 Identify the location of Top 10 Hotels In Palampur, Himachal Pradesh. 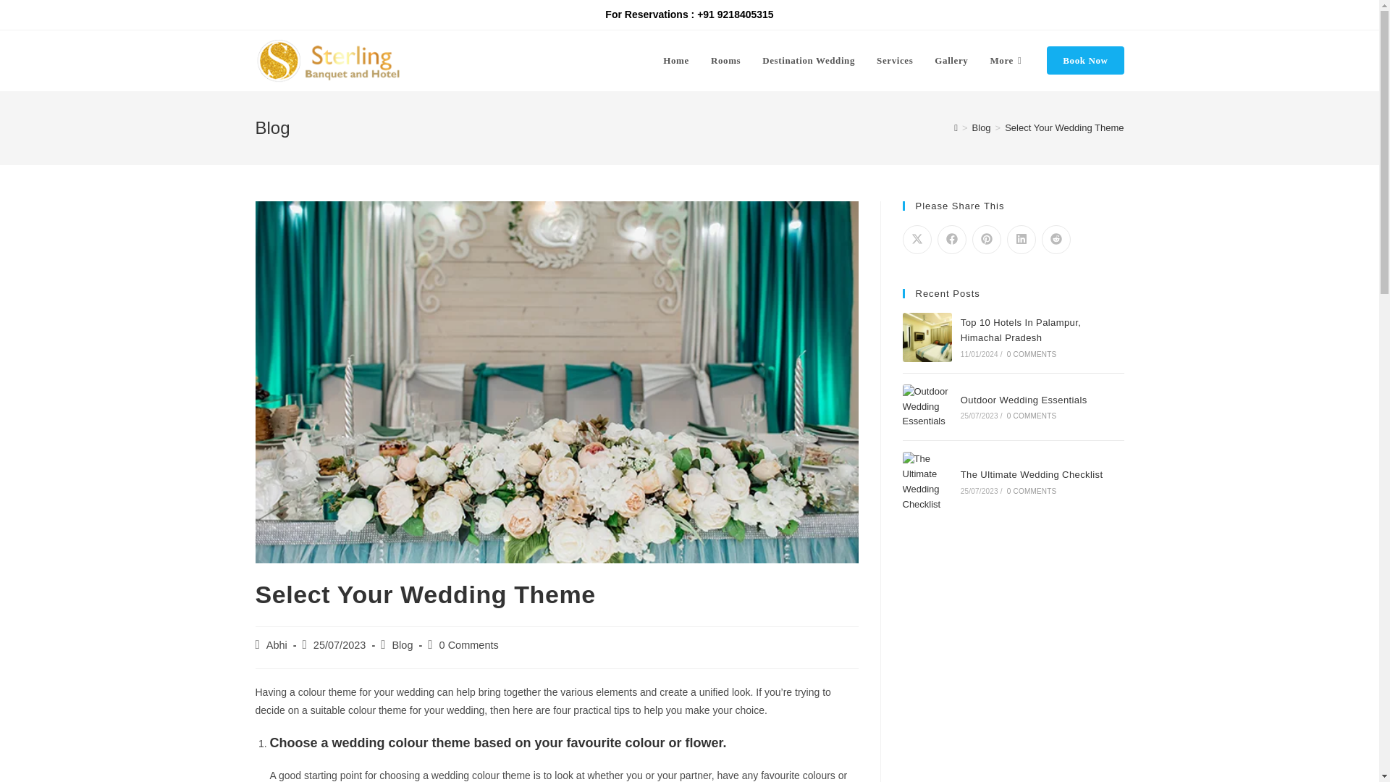
(1021, 330).